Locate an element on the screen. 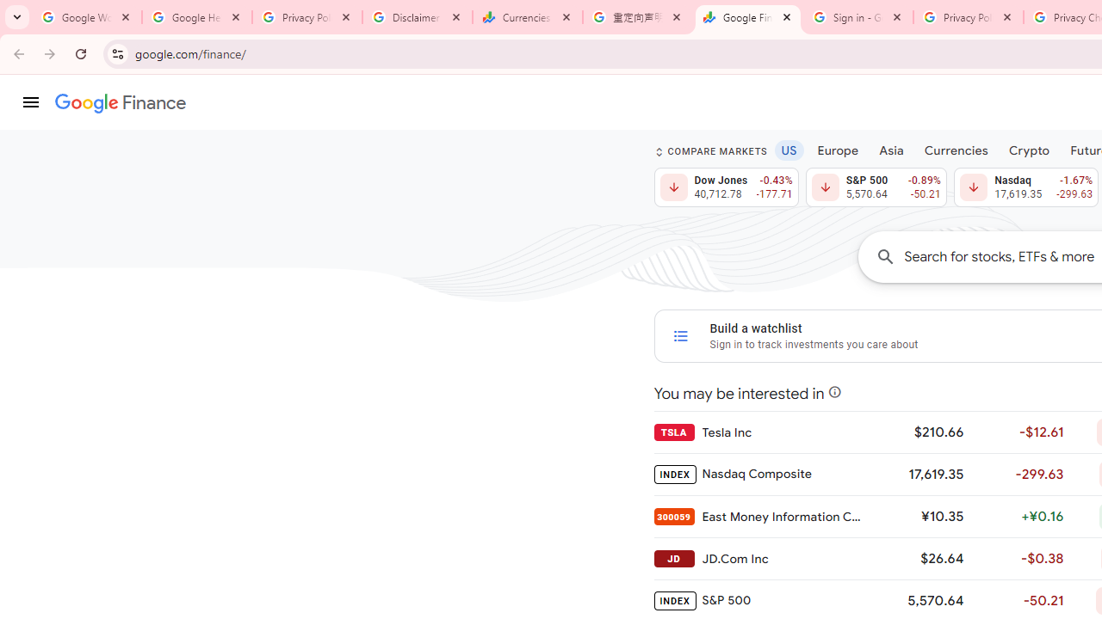 The width and height of the screenshot is (1102, 619). Main menu is located at coordinates (31, 102).